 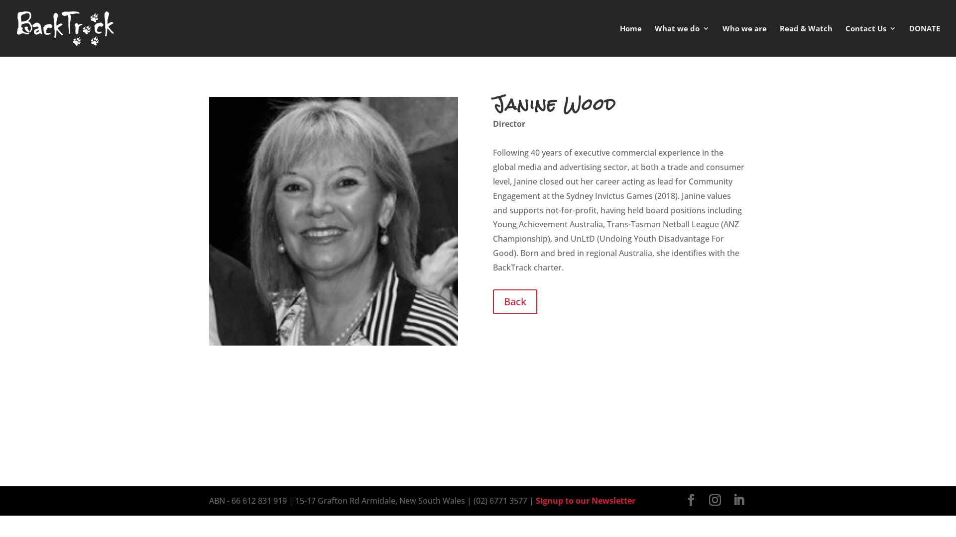 I want to click on Back, so click(x=515, y=302).